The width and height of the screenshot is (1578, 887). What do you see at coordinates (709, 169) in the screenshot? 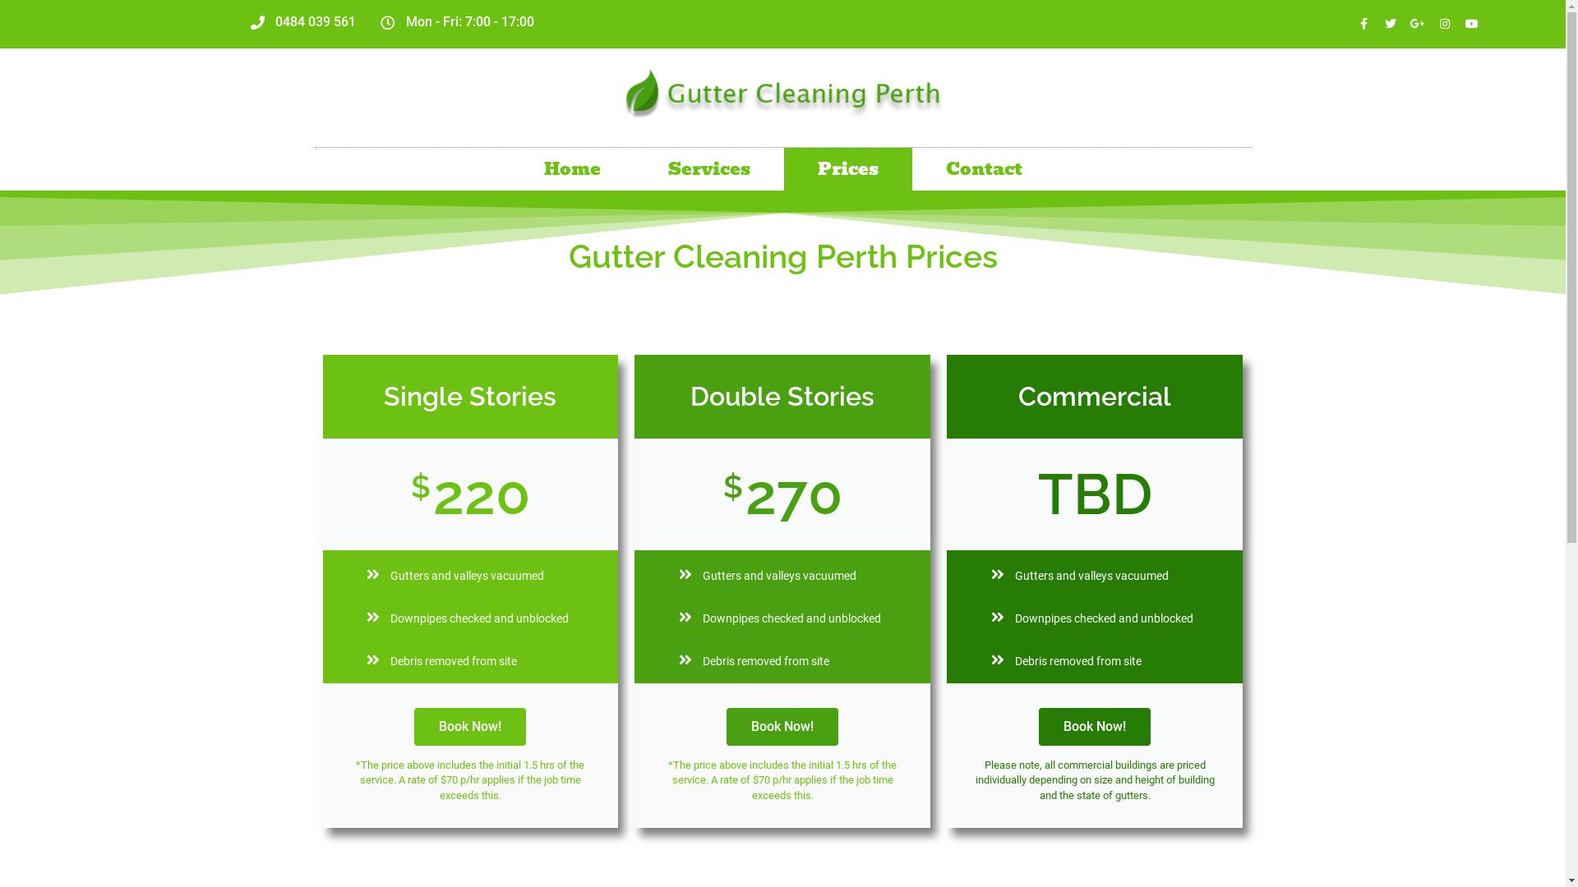
I see `Services` at bounding box center [709, 169].